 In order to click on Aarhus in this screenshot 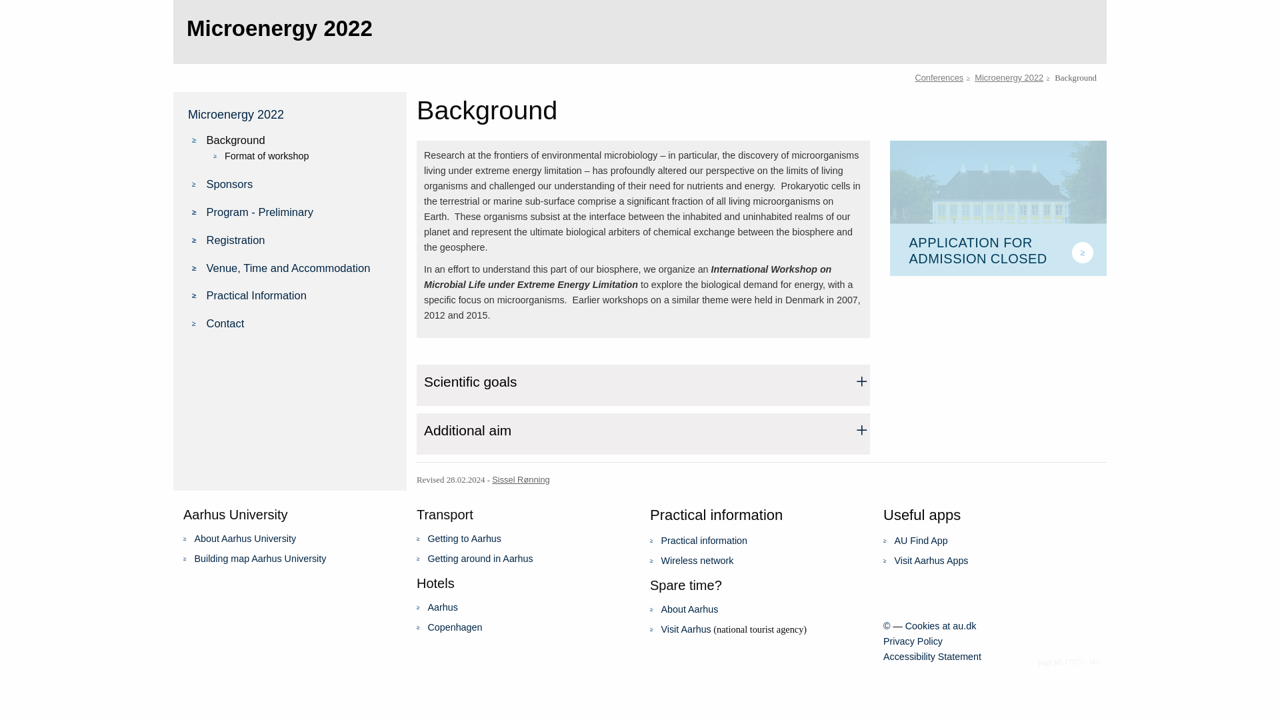, I will do `click(443, 607)`.